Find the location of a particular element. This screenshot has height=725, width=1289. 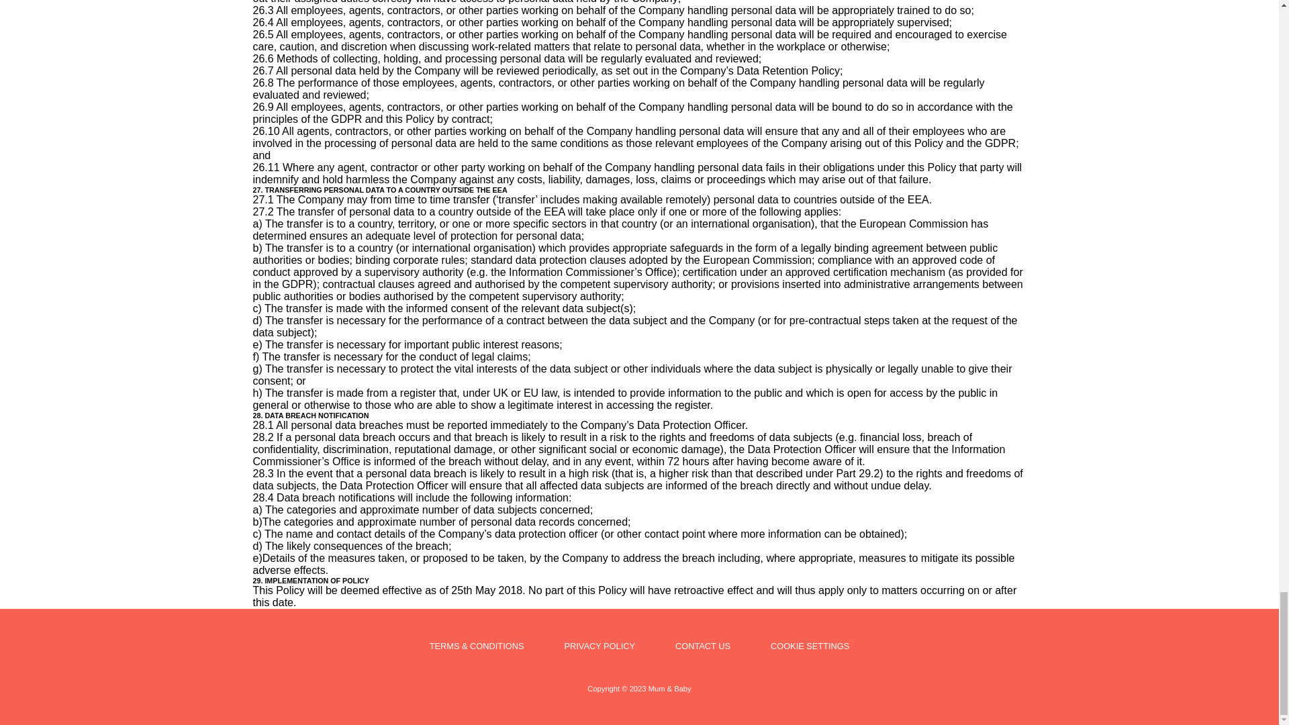

CONTACT US is located at coordinates (703, 646).